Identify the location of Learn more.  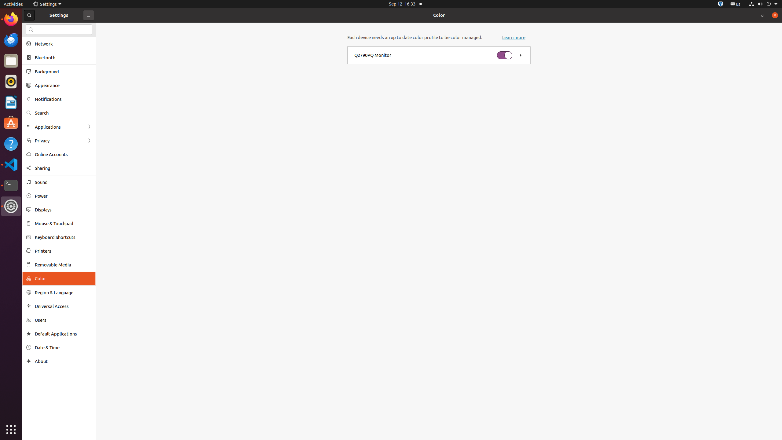
(514, 38).